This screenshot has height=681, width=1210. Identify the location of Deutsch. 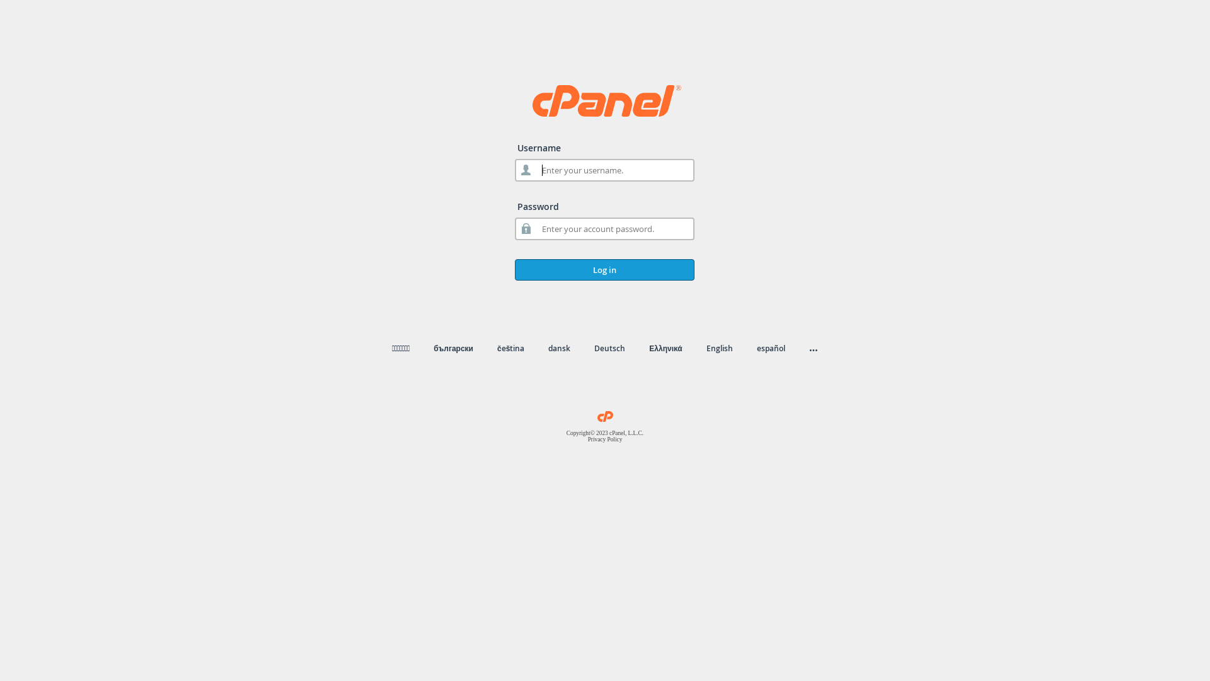
(610, 348).